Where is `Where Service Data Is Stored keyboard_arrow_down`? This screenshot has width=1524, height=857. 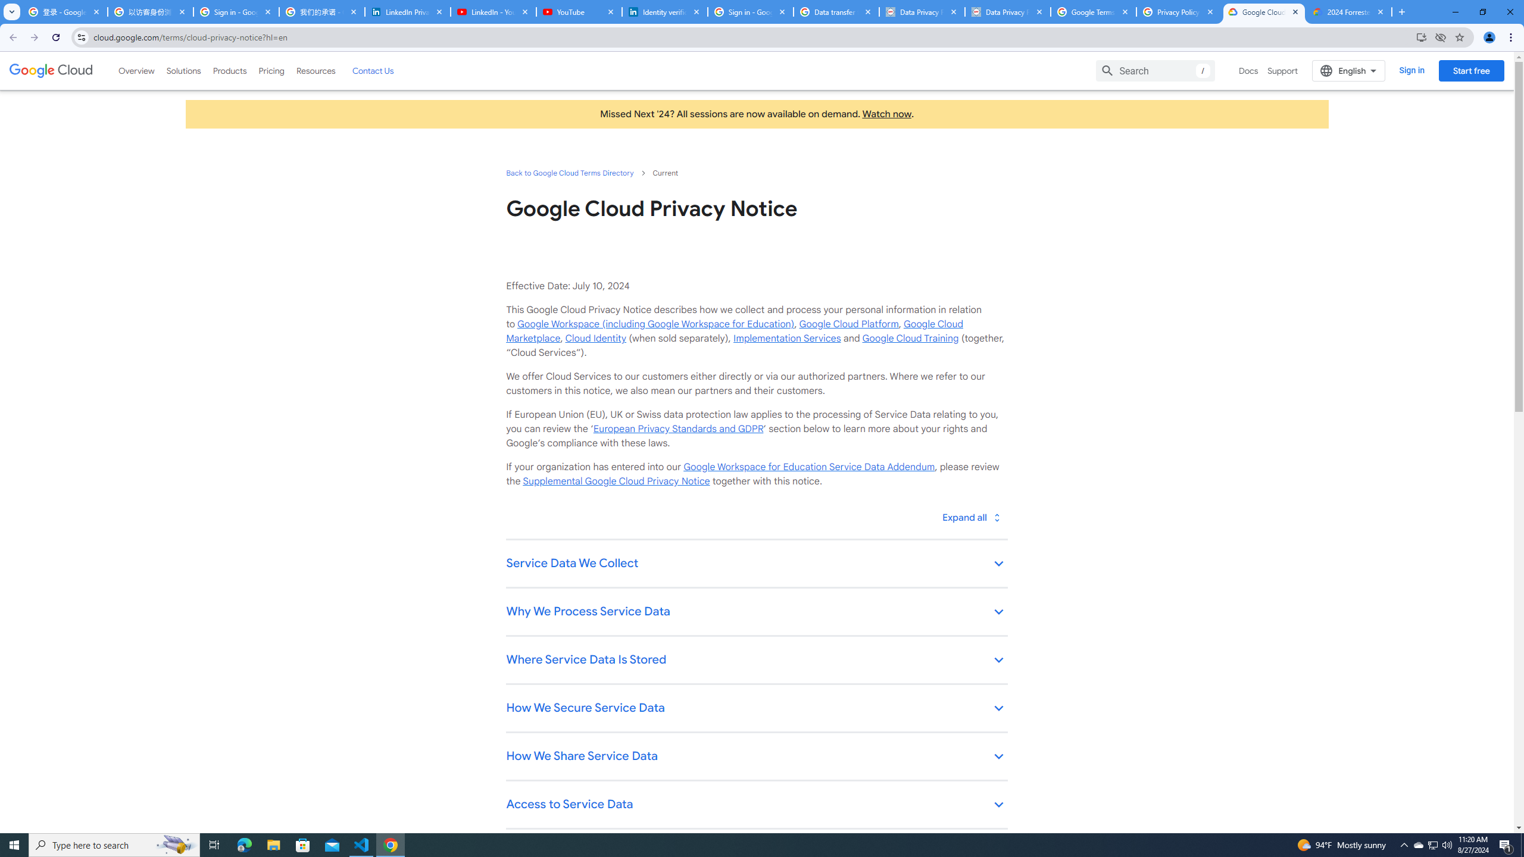 Where Service Data Is Stored keyboard_arrow_down is located at coordinates (756, 661).